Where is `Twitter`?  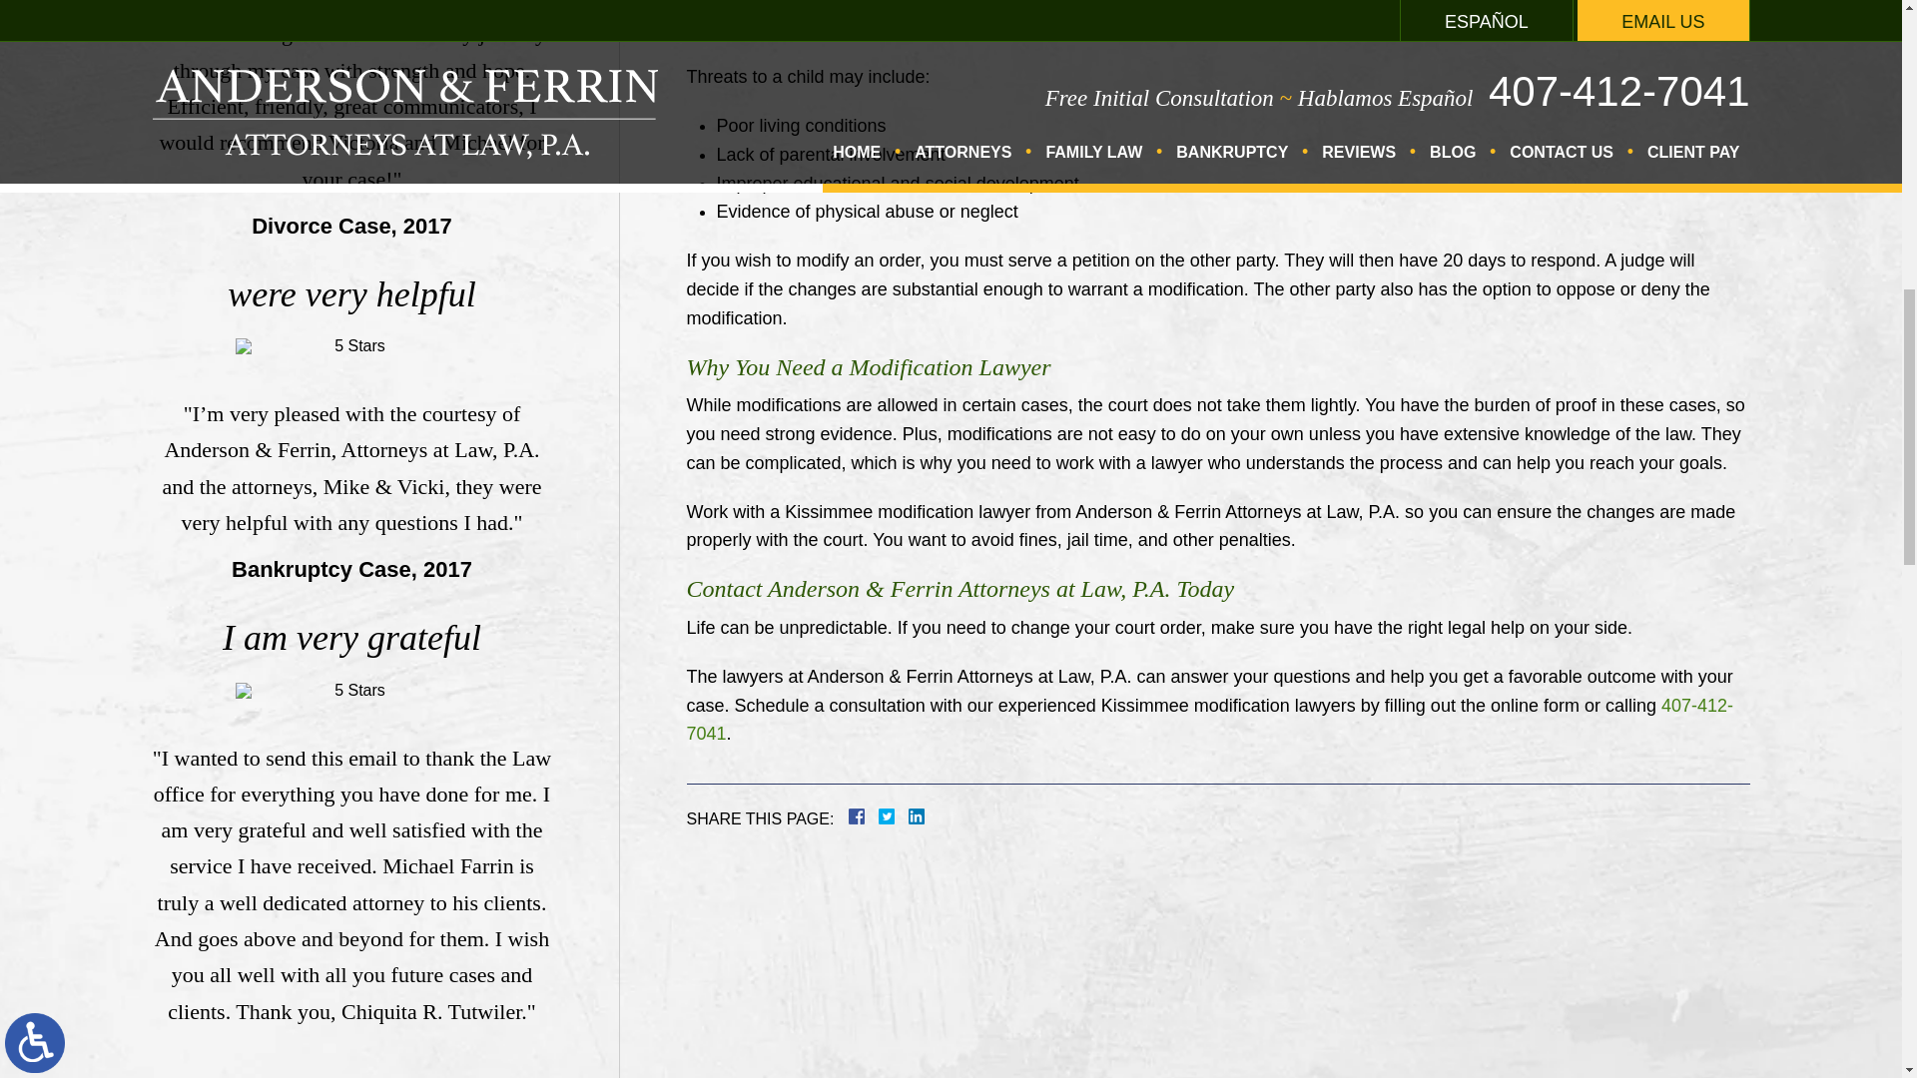 Twitter is located at coordinates (895, 816).